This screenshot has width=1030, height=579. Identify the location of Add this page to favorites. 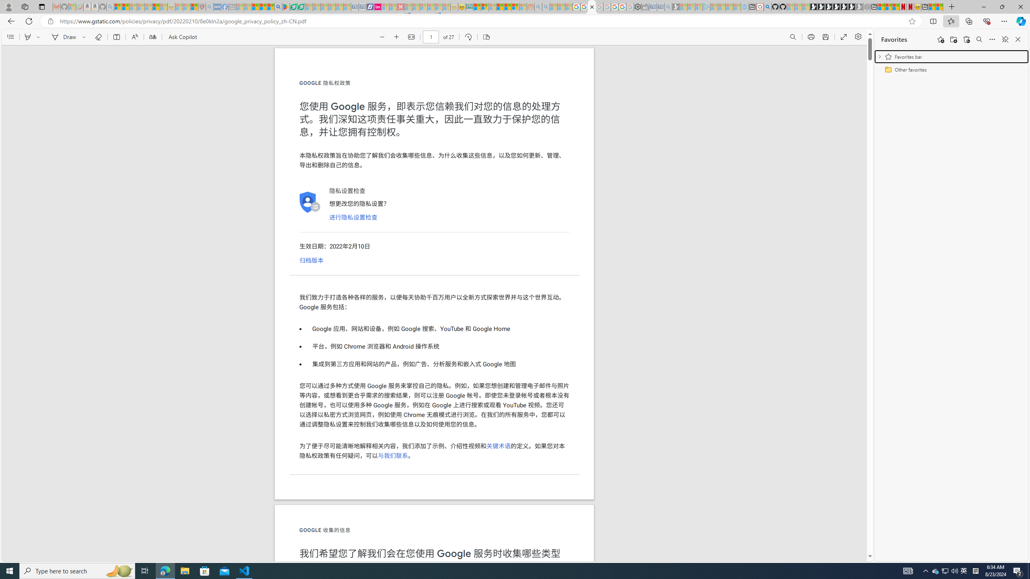
(941, 39).